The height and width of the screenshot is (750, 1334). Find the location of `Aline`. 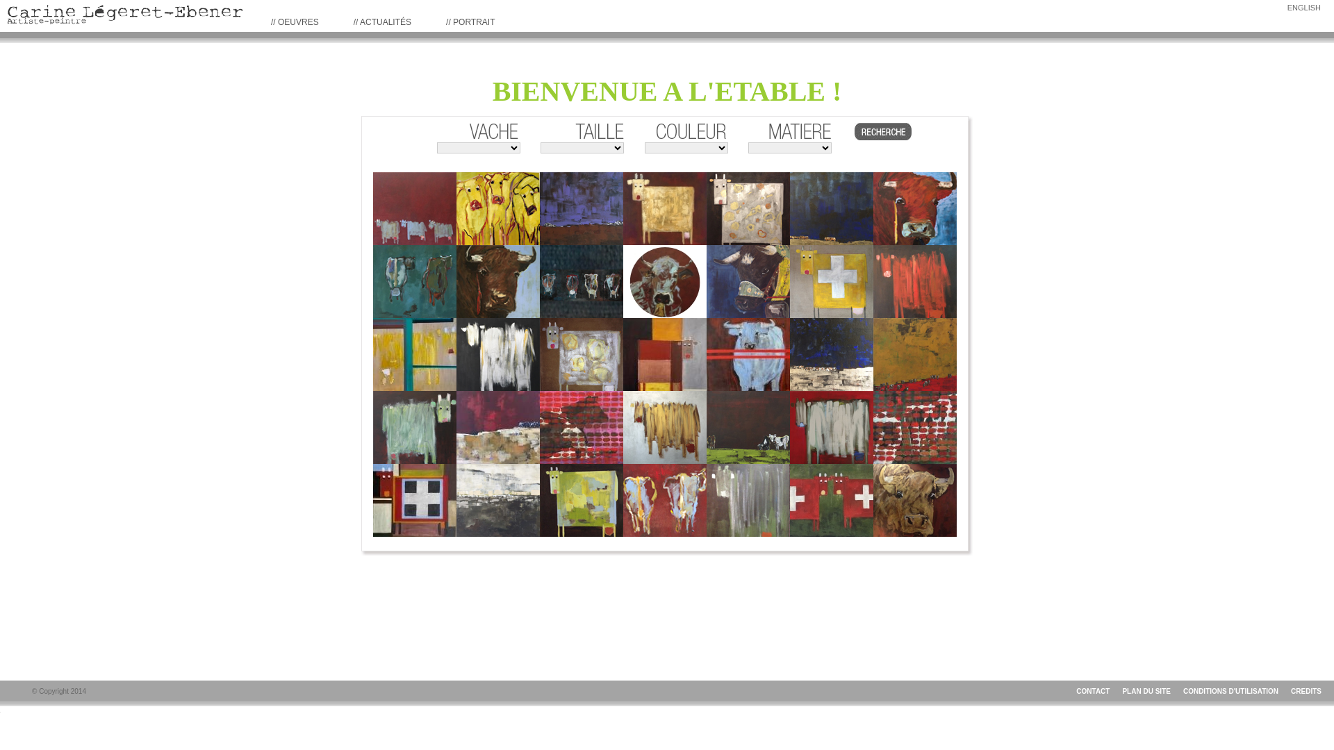

Aline is located at coordinates (832, 282).